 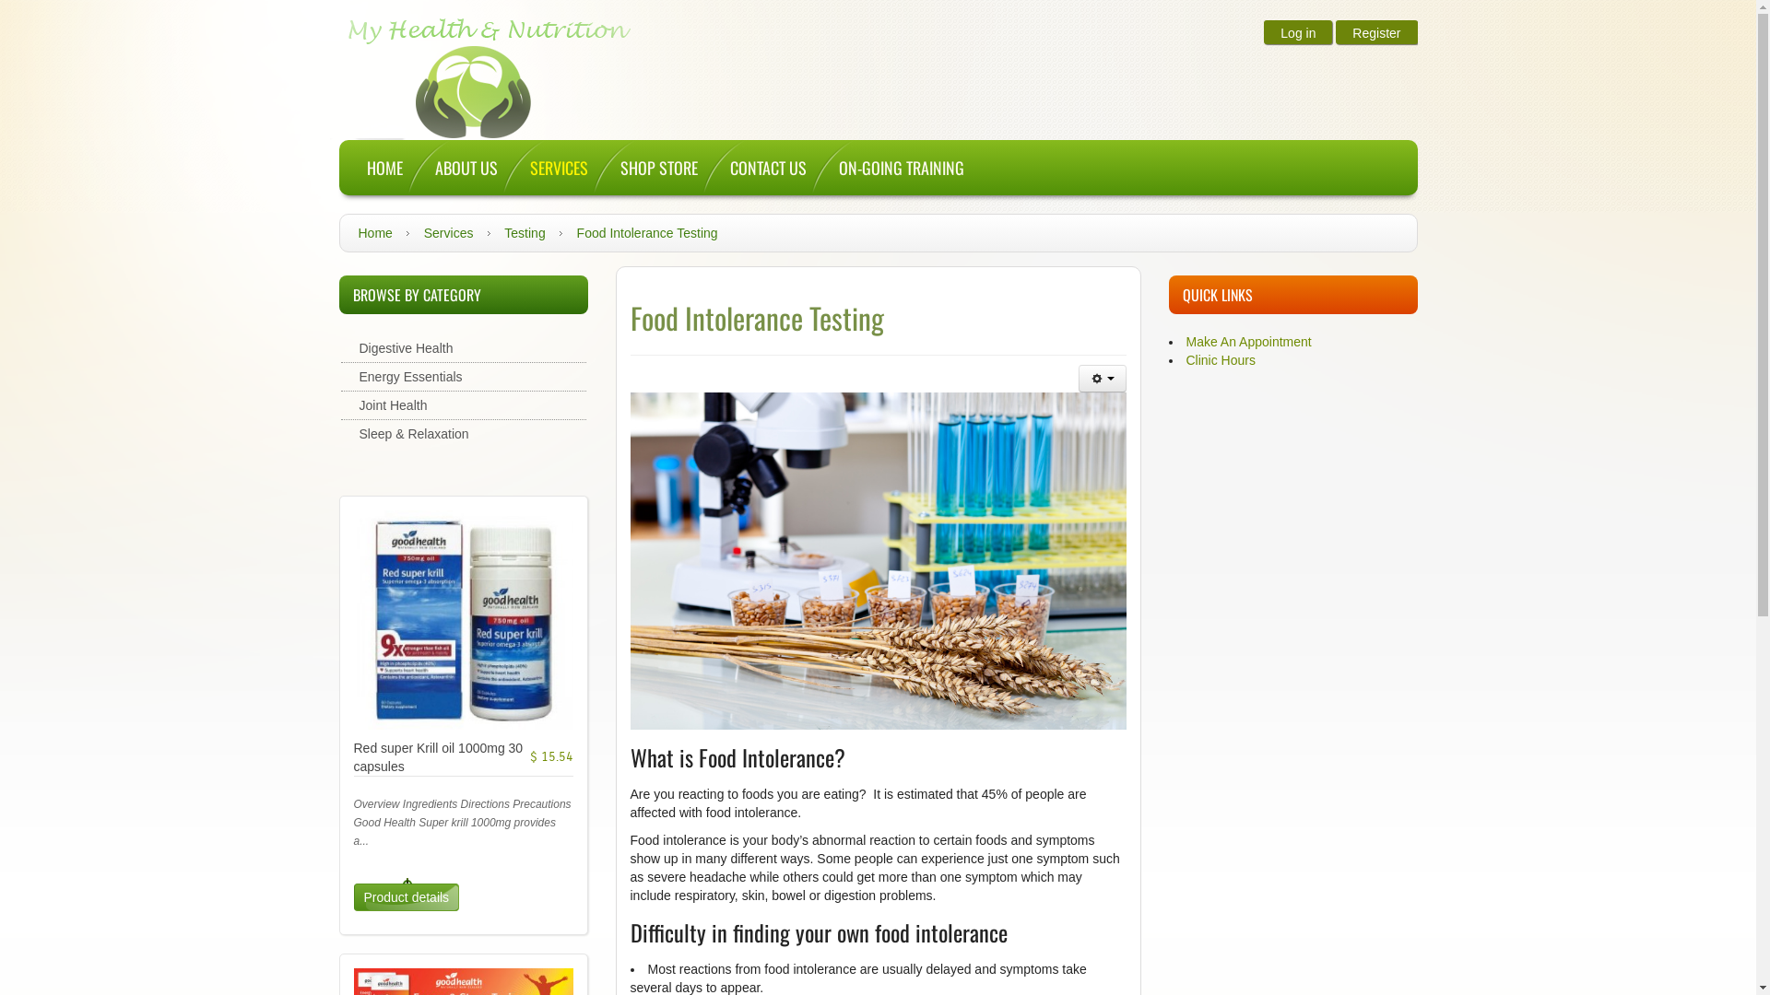 What do you see at coordinates (525, 233) in the screenshot?
I see `Testing` at bounding box center [525, 233].